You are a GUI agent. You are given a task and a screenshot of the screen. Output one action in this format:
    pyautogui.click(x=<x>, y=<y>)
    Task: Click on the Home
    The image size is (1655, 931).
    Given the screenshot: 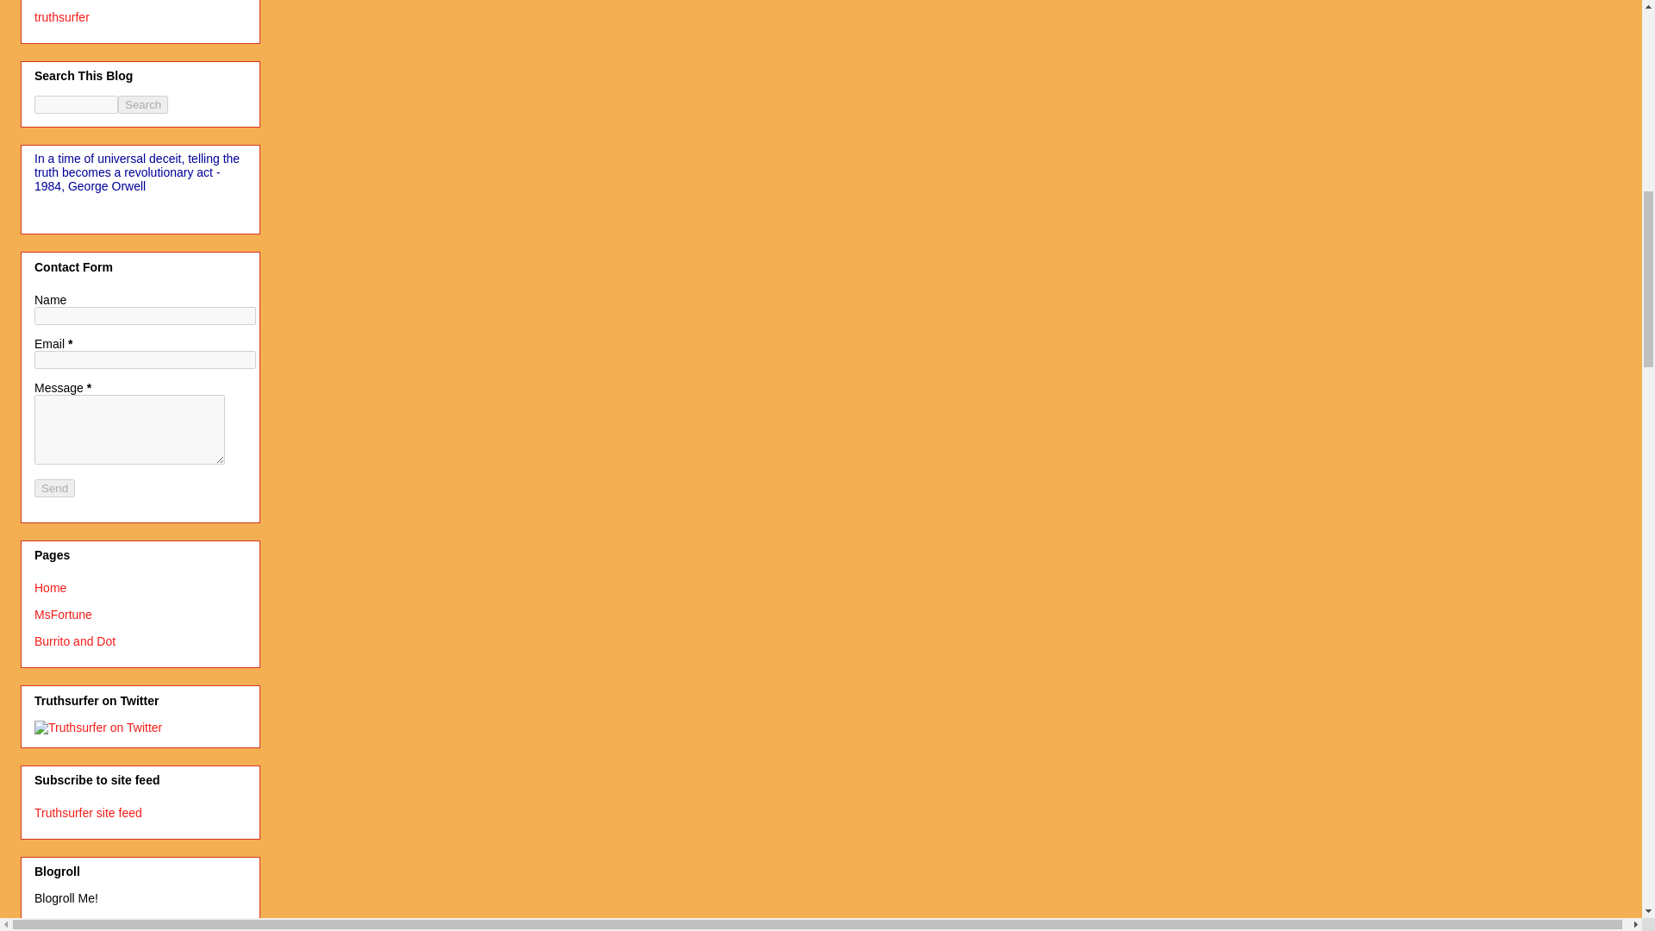 What is the action you would take?
    pyautogui.click(x=50, y=588)
    